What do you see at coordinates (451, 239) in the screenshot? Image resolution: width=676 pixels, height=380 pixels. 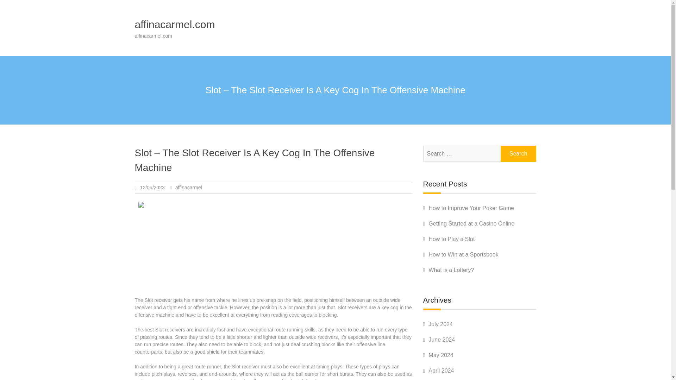 I see `How to Play a Slot` at bounding box center [451, 239].